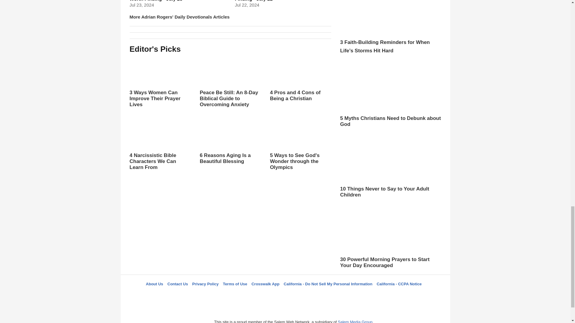 The height and width of the screenshot is (323, 575). Describe the element at coordinates (255, 295) in the screenshot. I see `Facebook` at that location.